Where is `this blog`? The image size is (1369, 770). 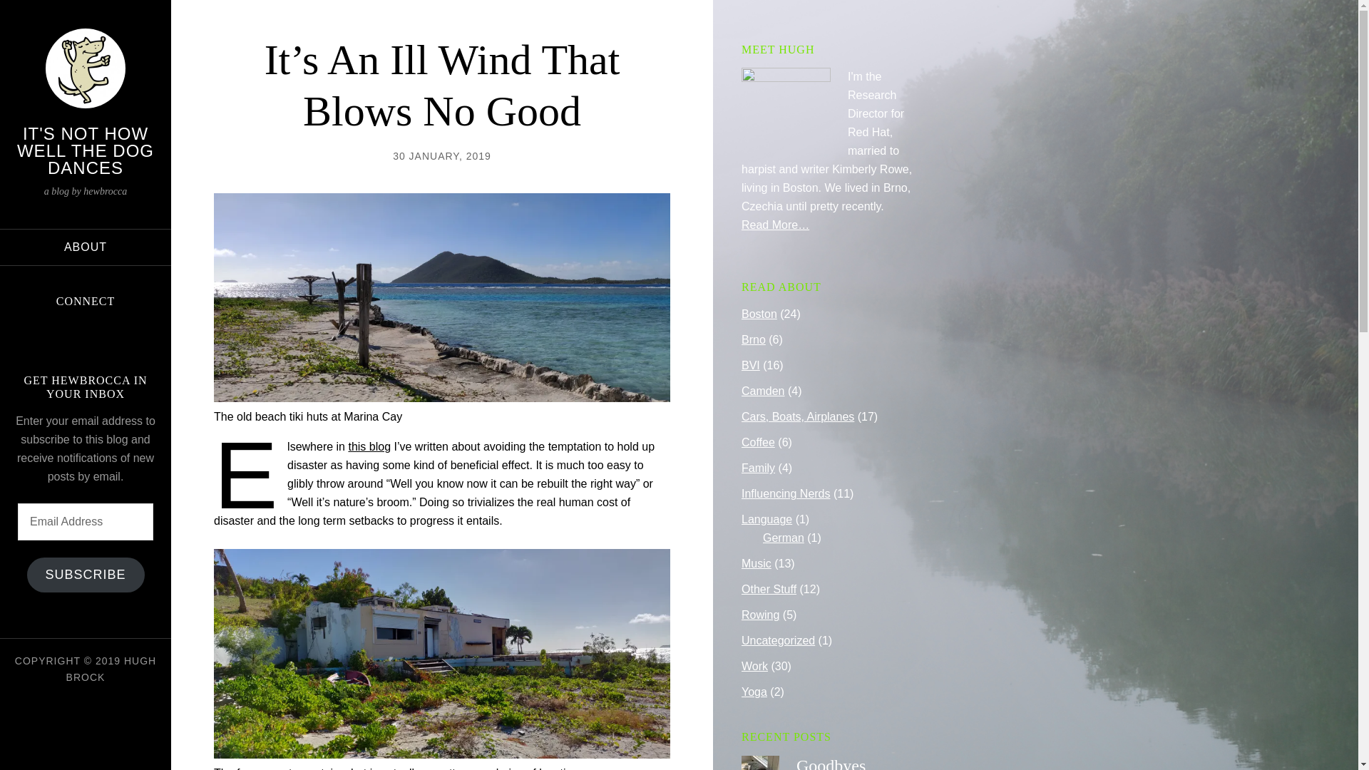 this blog is located at coordinates (369, 446).